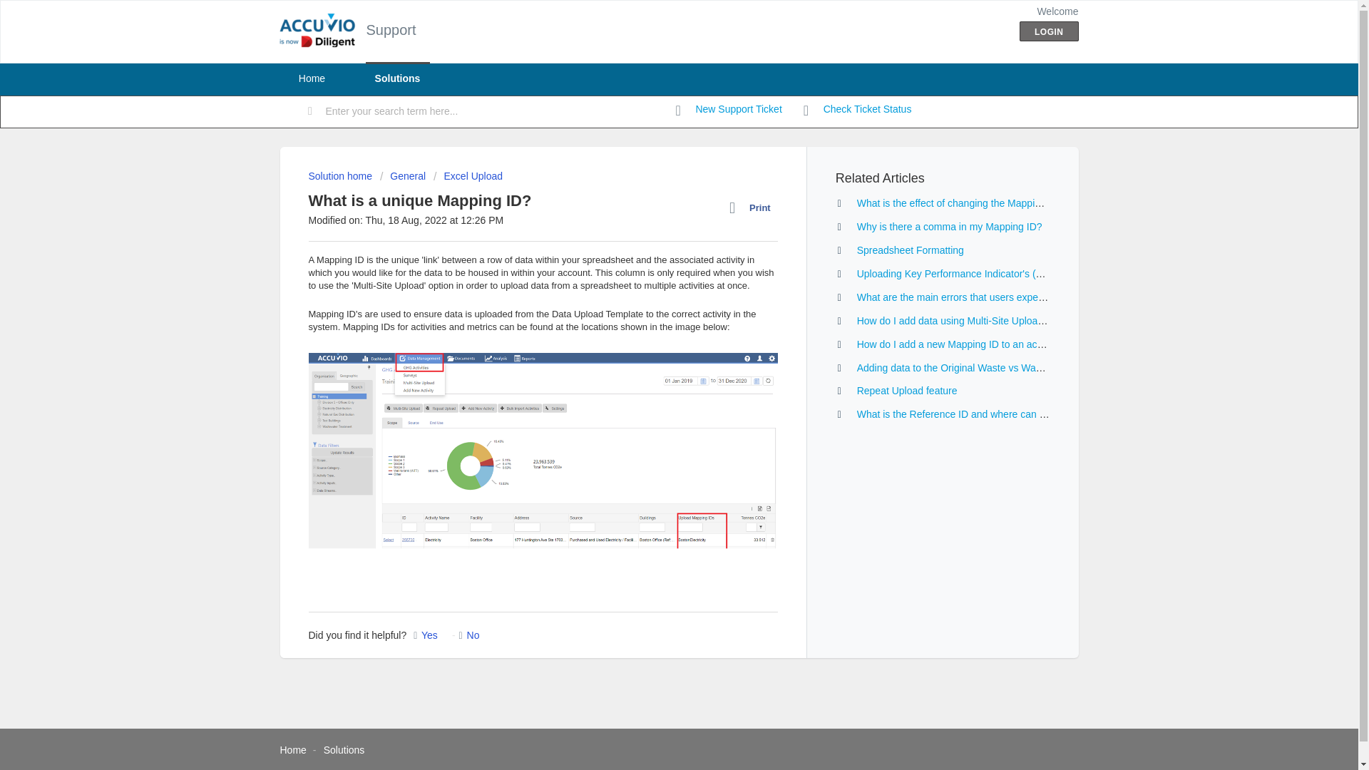 This screenshot has height=770, width=1369. What do you see at coordinates (960, 202) in the screenshot?
I see `What is the effect of changing the Mapping ID?` at bounding box center [960, 202].